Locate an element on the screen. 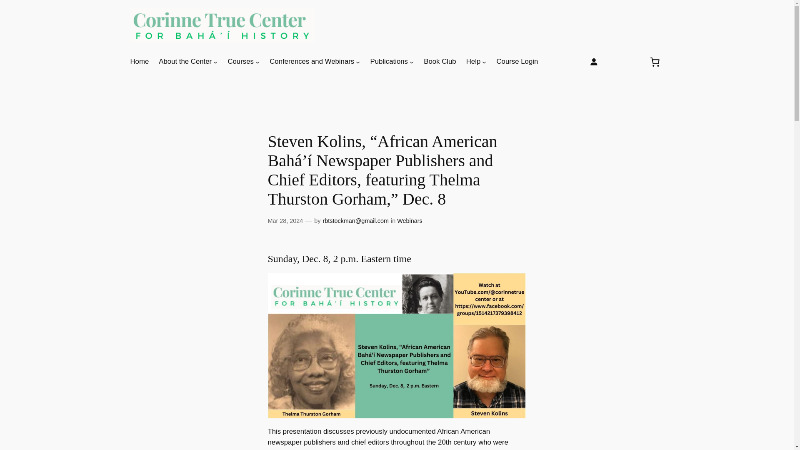 The width and height of the screenshot is (800, 450). Publications is located at coordinates (389, 62).